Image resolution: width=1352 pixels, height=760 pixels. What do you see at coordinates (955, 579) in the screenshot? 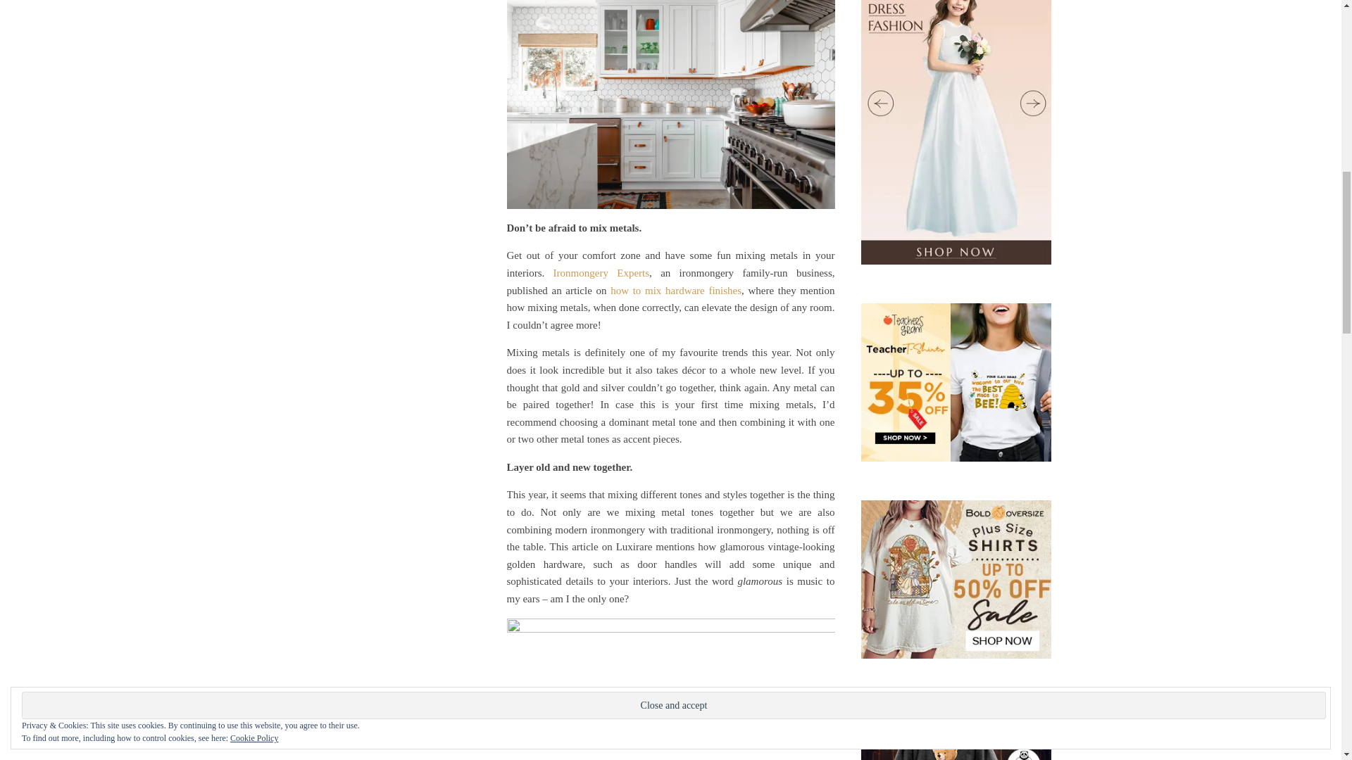
I see `oversized shirt` at bounding box center [955, 579].